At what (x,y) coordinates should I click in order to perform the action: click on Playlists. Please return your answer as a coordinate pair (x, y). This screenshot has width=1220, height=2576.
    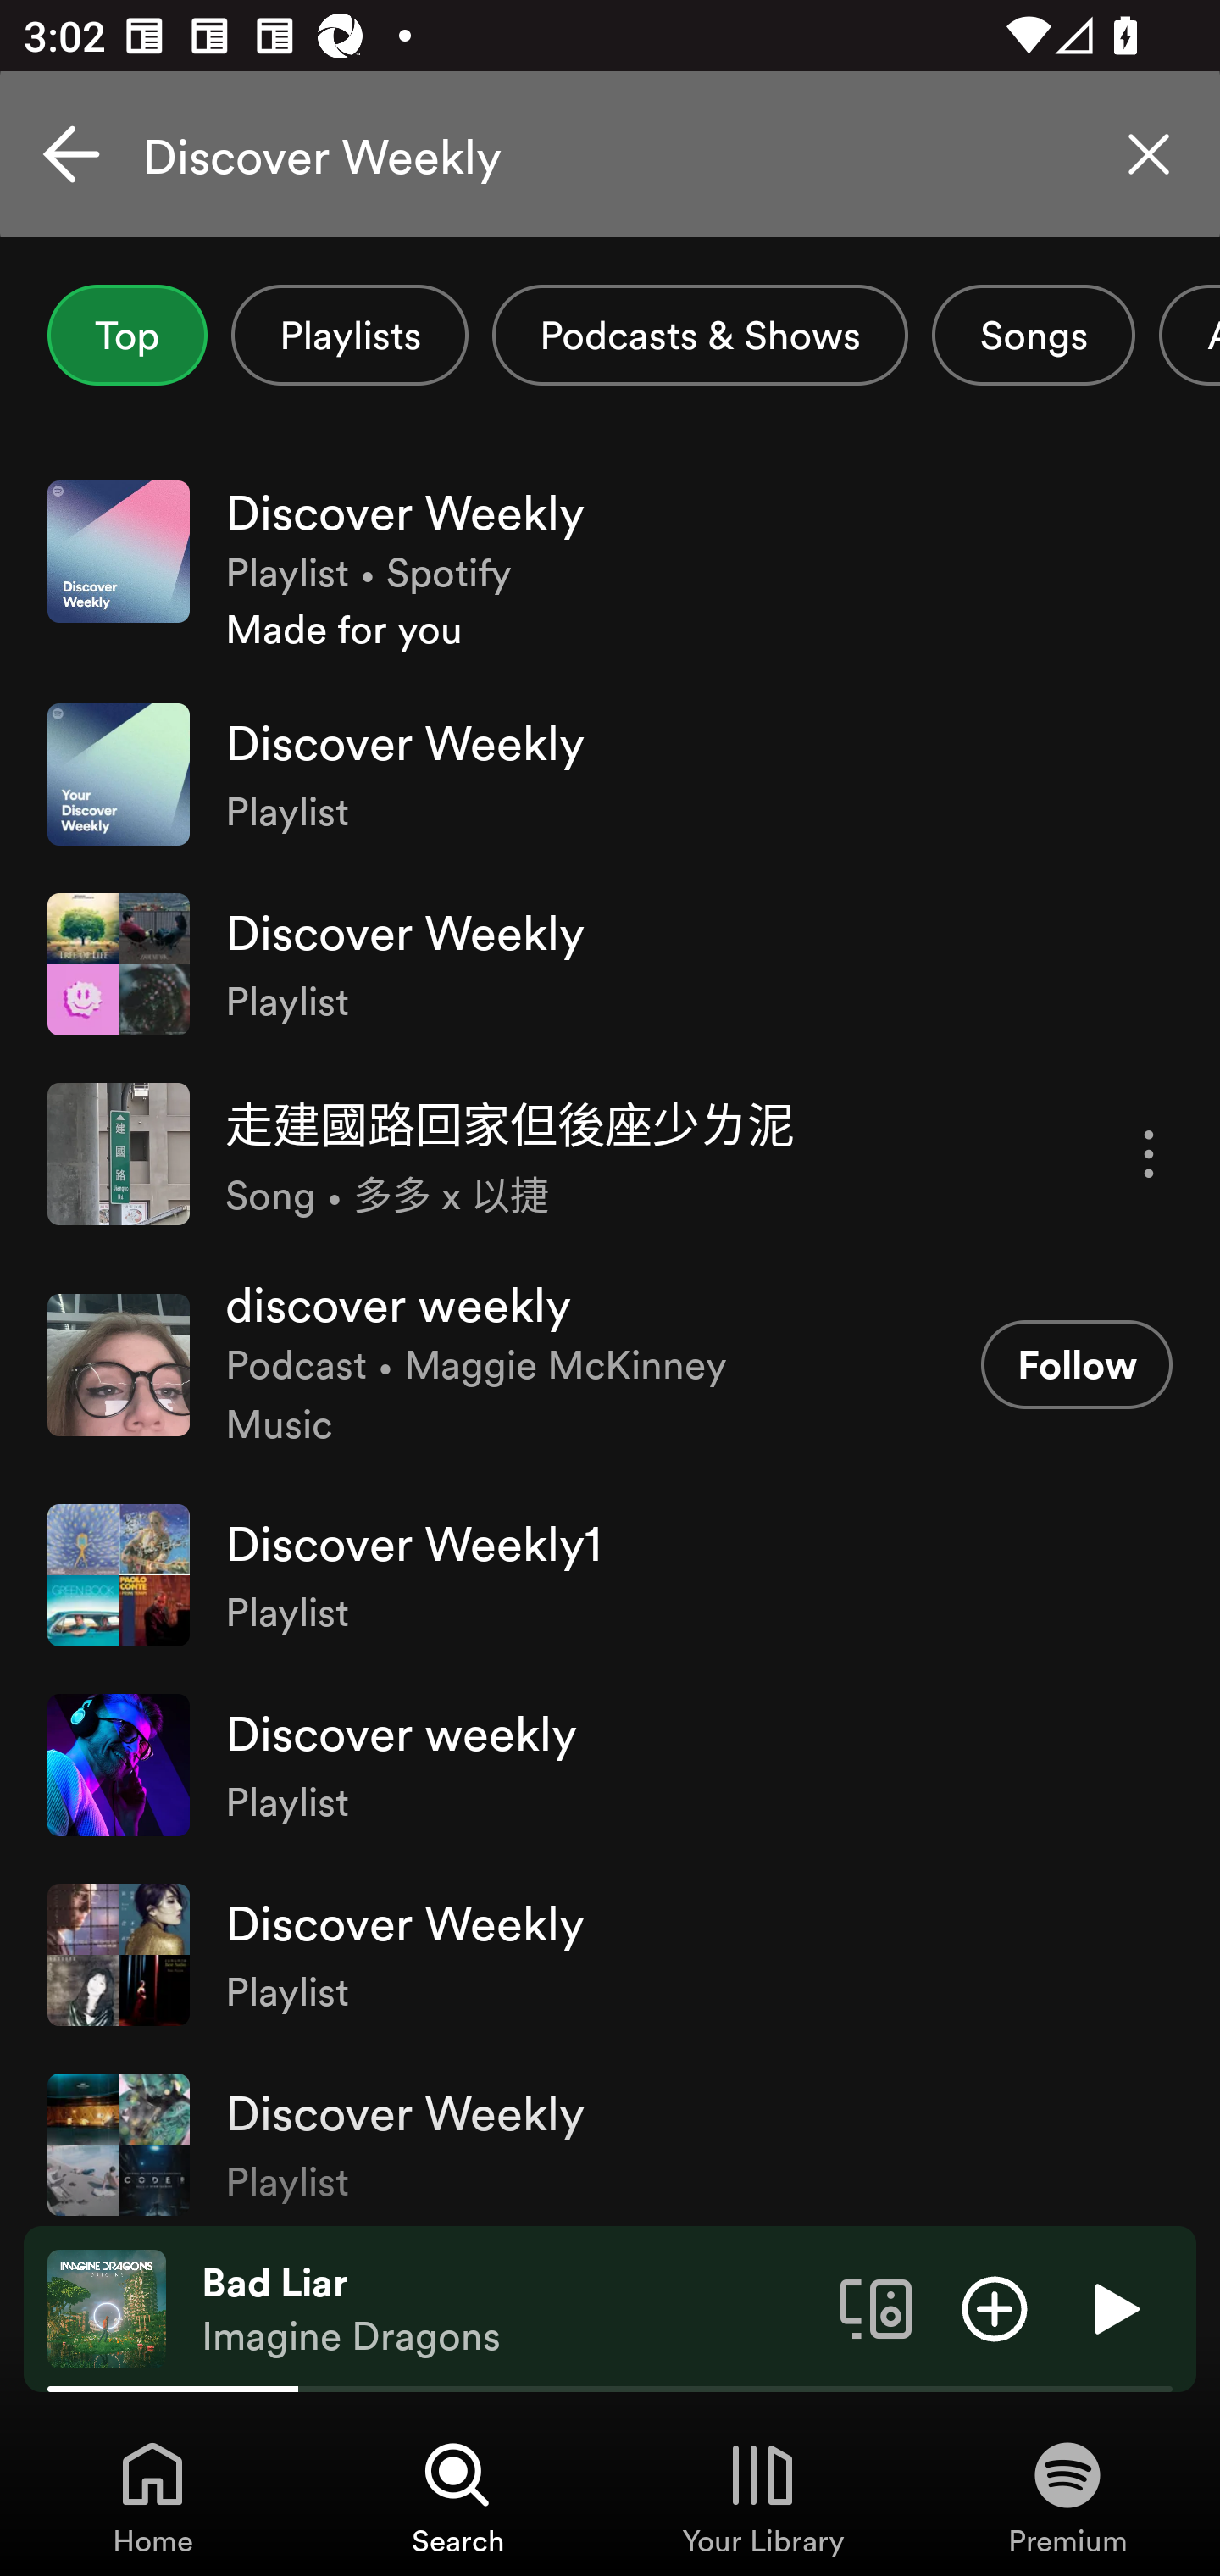
    Looking at the image, I should click on (349, 335).